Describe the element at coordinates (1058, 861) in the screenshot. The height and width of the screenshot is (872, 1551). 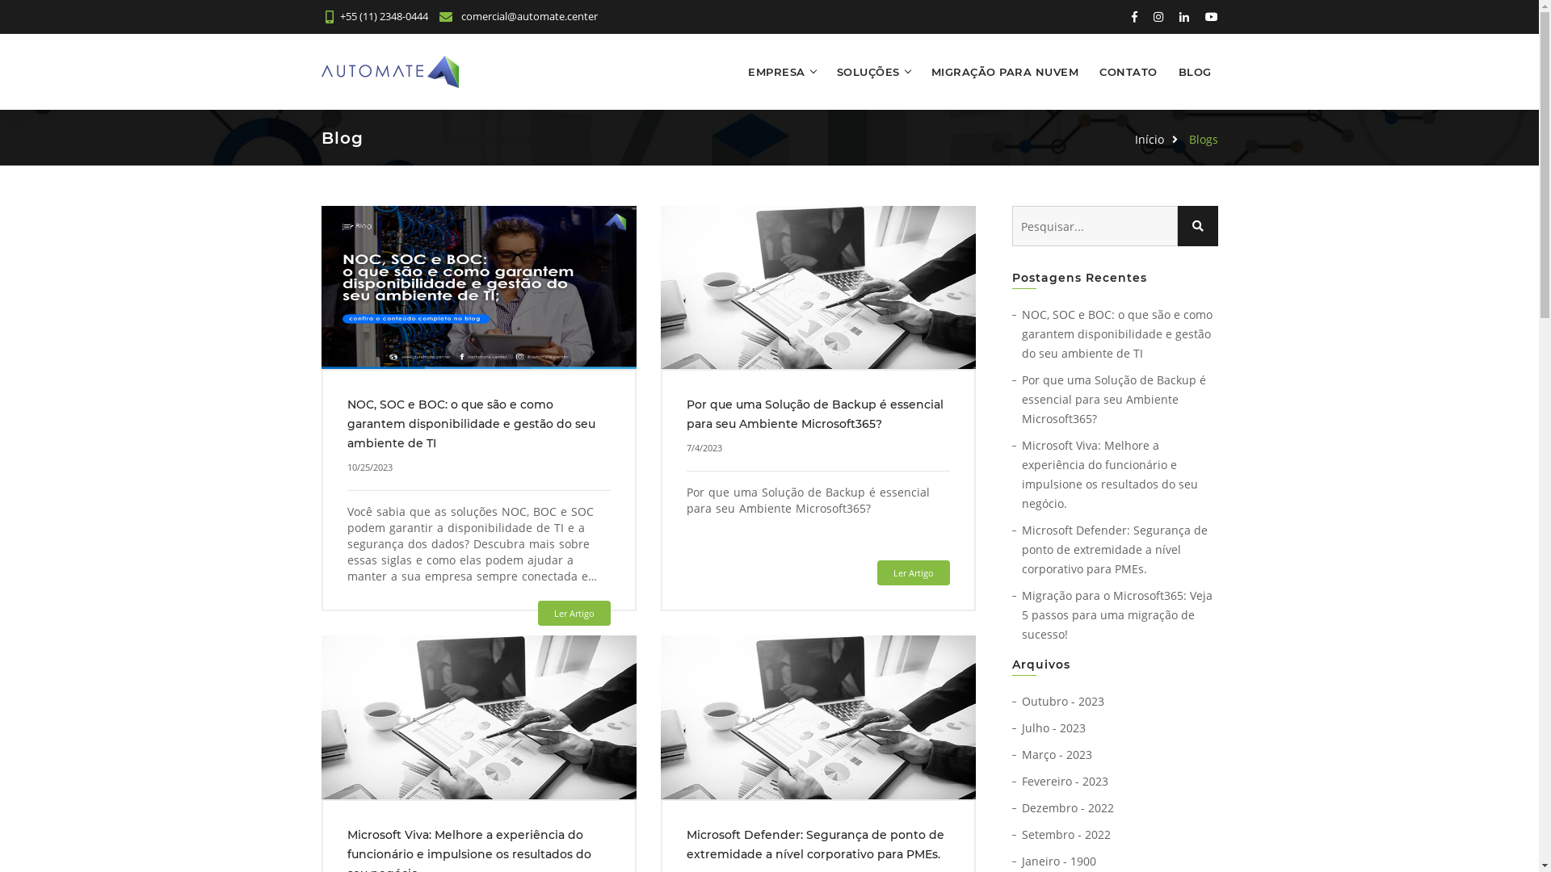
I see `Janeiro - 1900` at that location.